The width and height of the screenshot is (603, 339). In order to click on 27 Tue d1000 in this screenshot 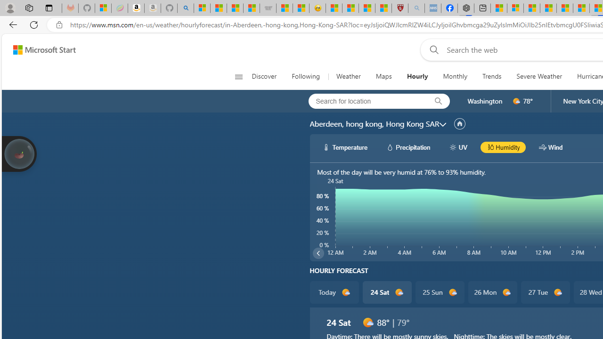, I will do `click(545, 292)`.